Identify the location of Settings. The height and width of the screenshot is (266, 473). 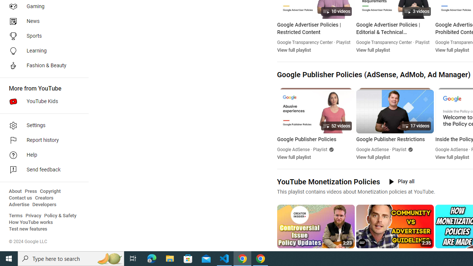
(42, 126).